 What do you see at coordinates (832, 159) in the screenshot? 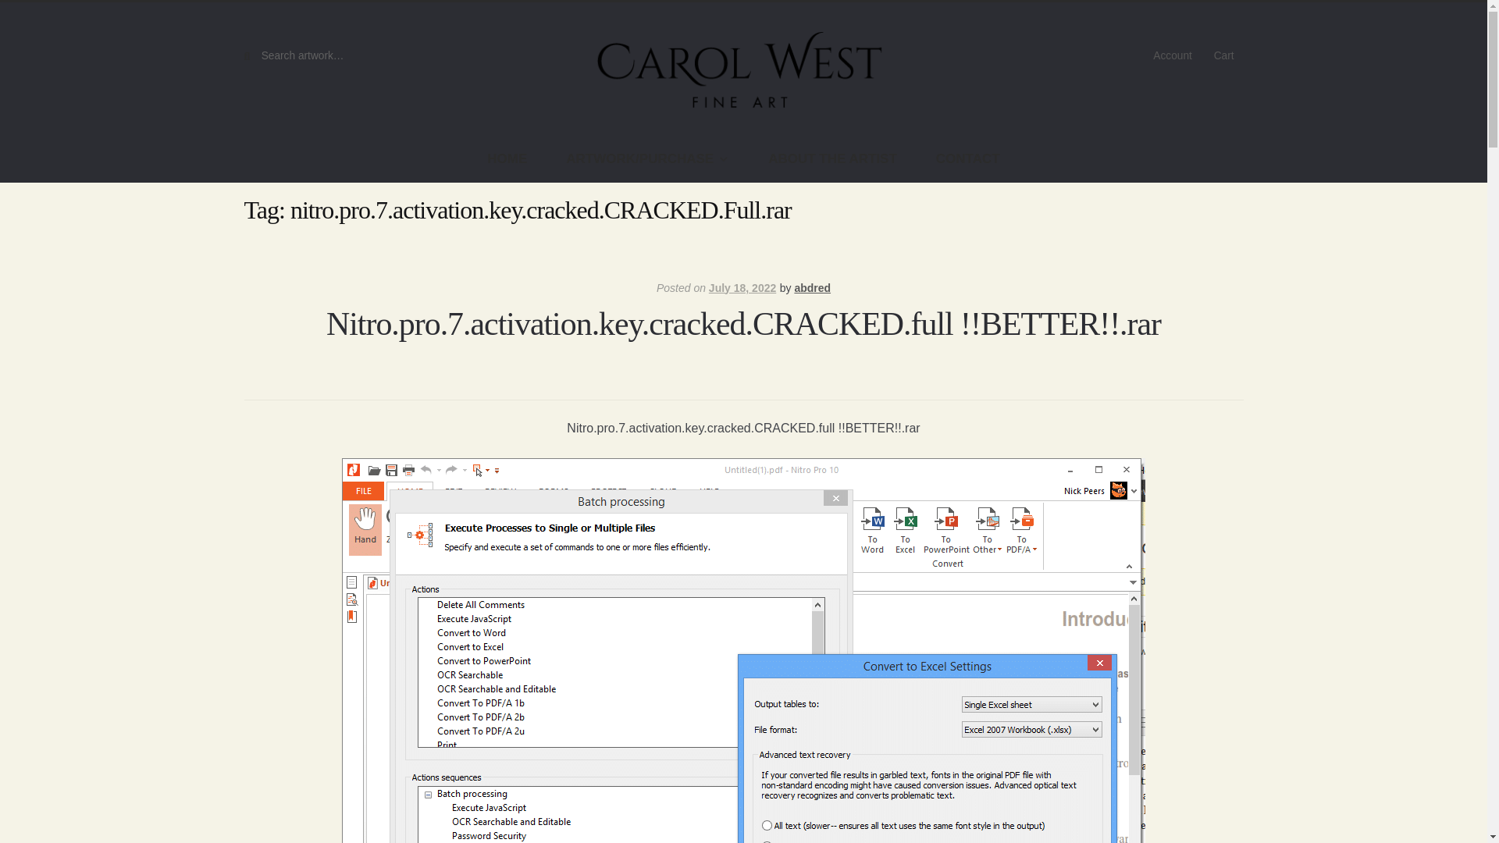
I see `ABOUT THE ARTIST` at bounding box center [832, 159].